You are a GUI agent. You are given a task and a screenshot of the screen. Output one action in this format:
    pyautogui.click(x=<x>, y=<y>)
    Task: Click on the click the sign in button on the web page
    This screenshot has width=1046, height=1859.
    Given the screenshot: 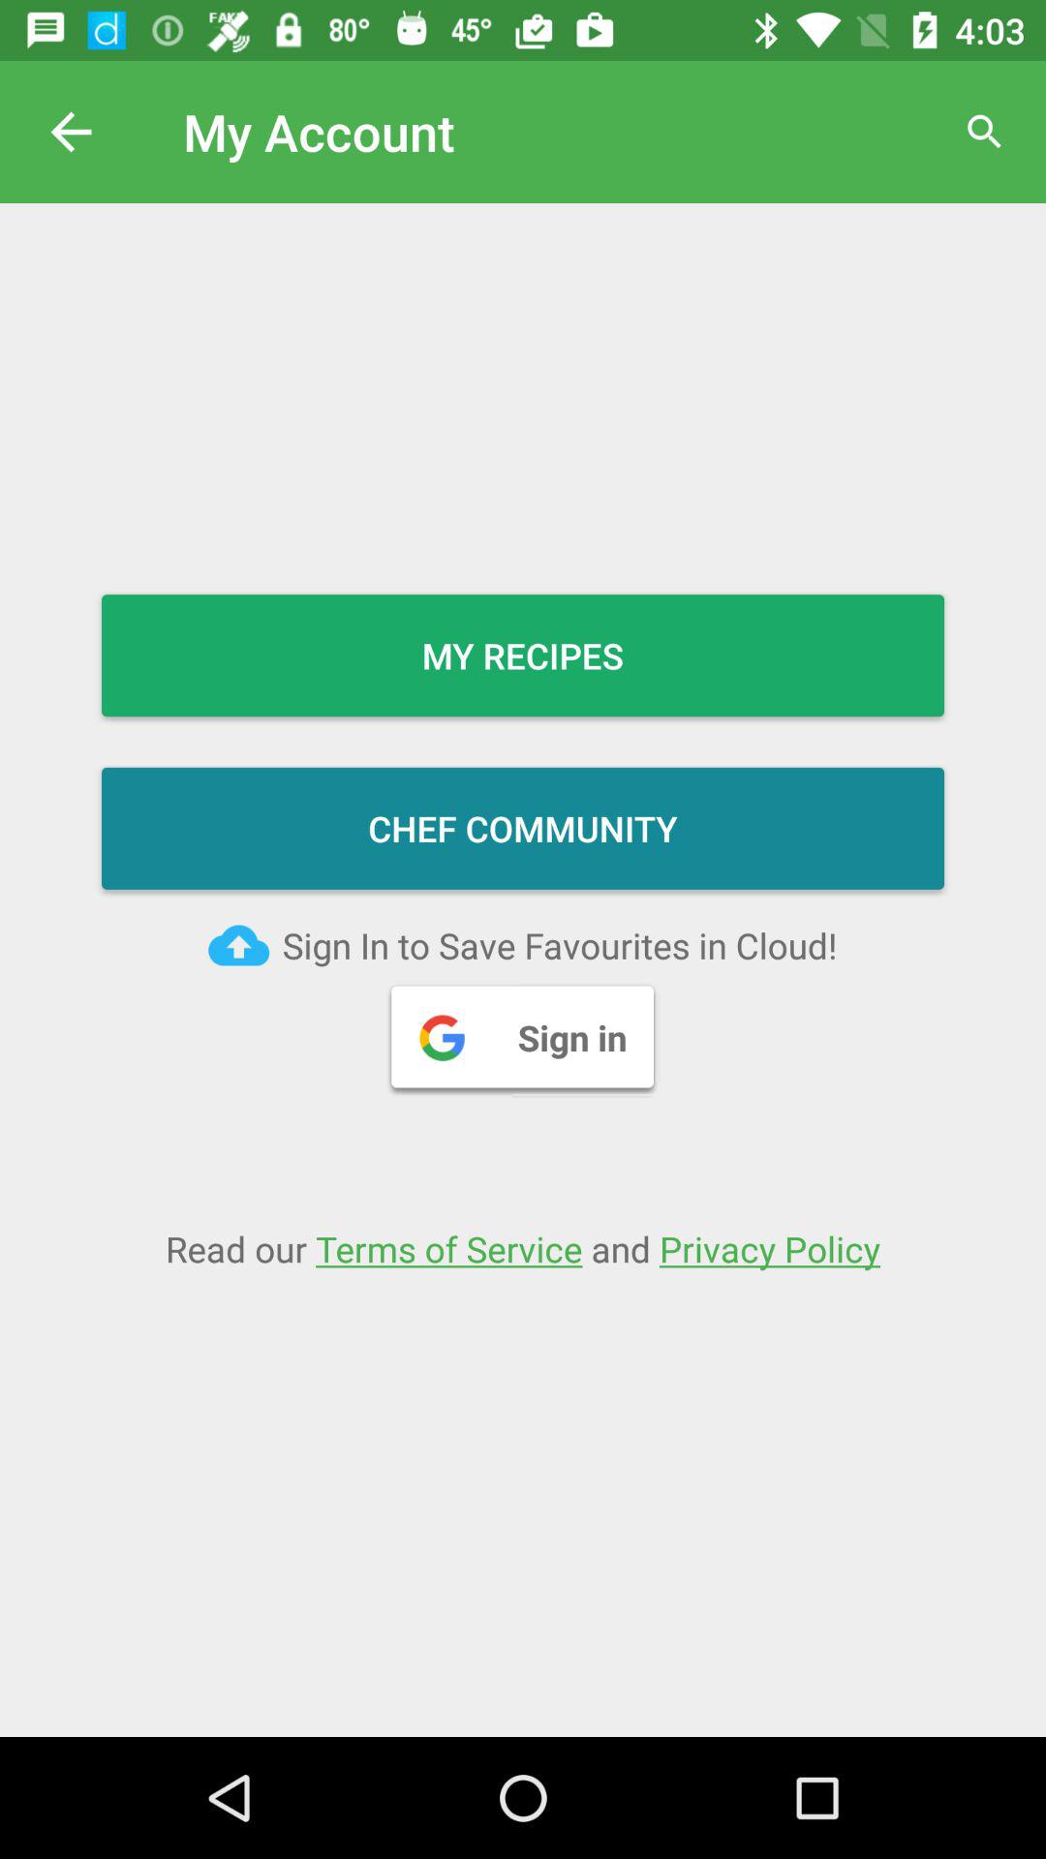 What is the action you would take?
    pyautogui.click(x=523, y=1037)
    